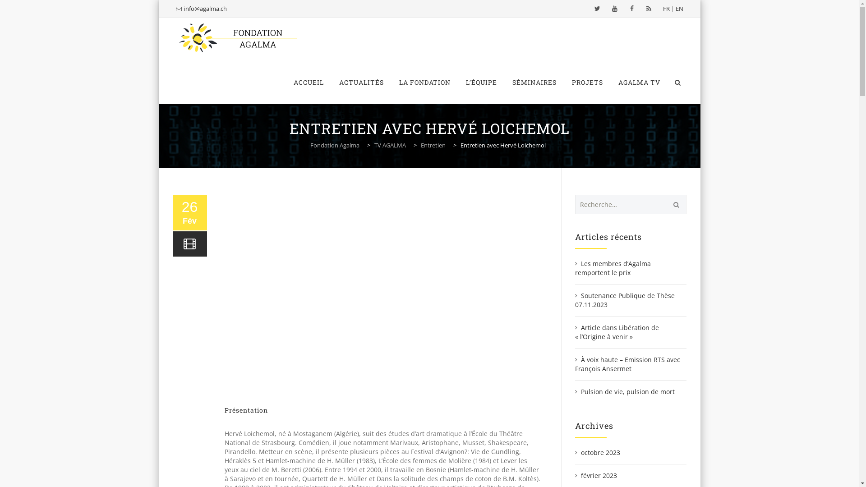 This screenshot has width=866, height=487. Describe the element at coordinates (625, 391) in the screenshot. I see `Pulsion de vie, pulsion de mort` at that location.